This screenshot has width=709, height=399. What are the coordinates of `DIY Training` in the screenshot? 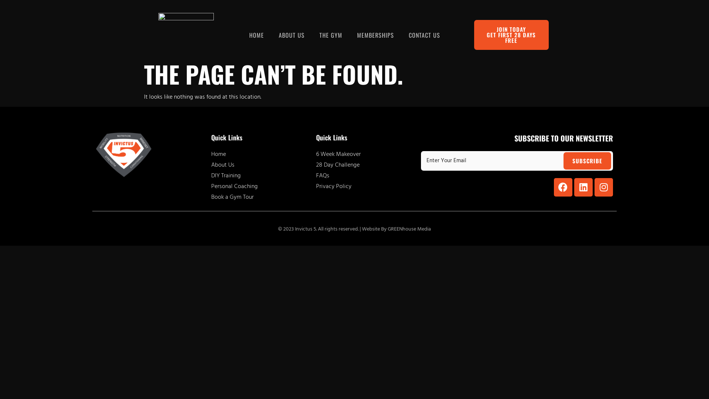 It's located at (260, 176).